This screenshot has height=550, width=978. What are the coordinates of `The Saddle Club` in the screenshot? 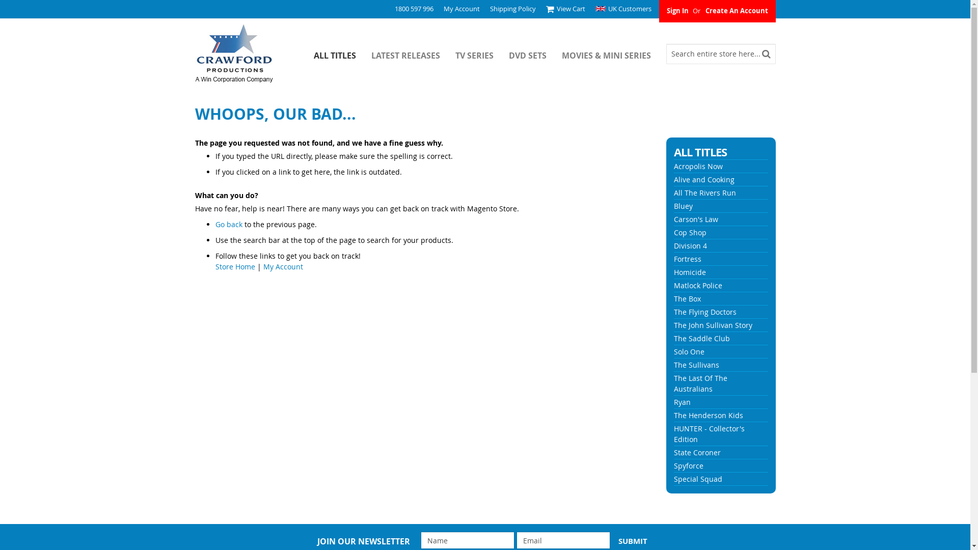 It's located at (702, 338).